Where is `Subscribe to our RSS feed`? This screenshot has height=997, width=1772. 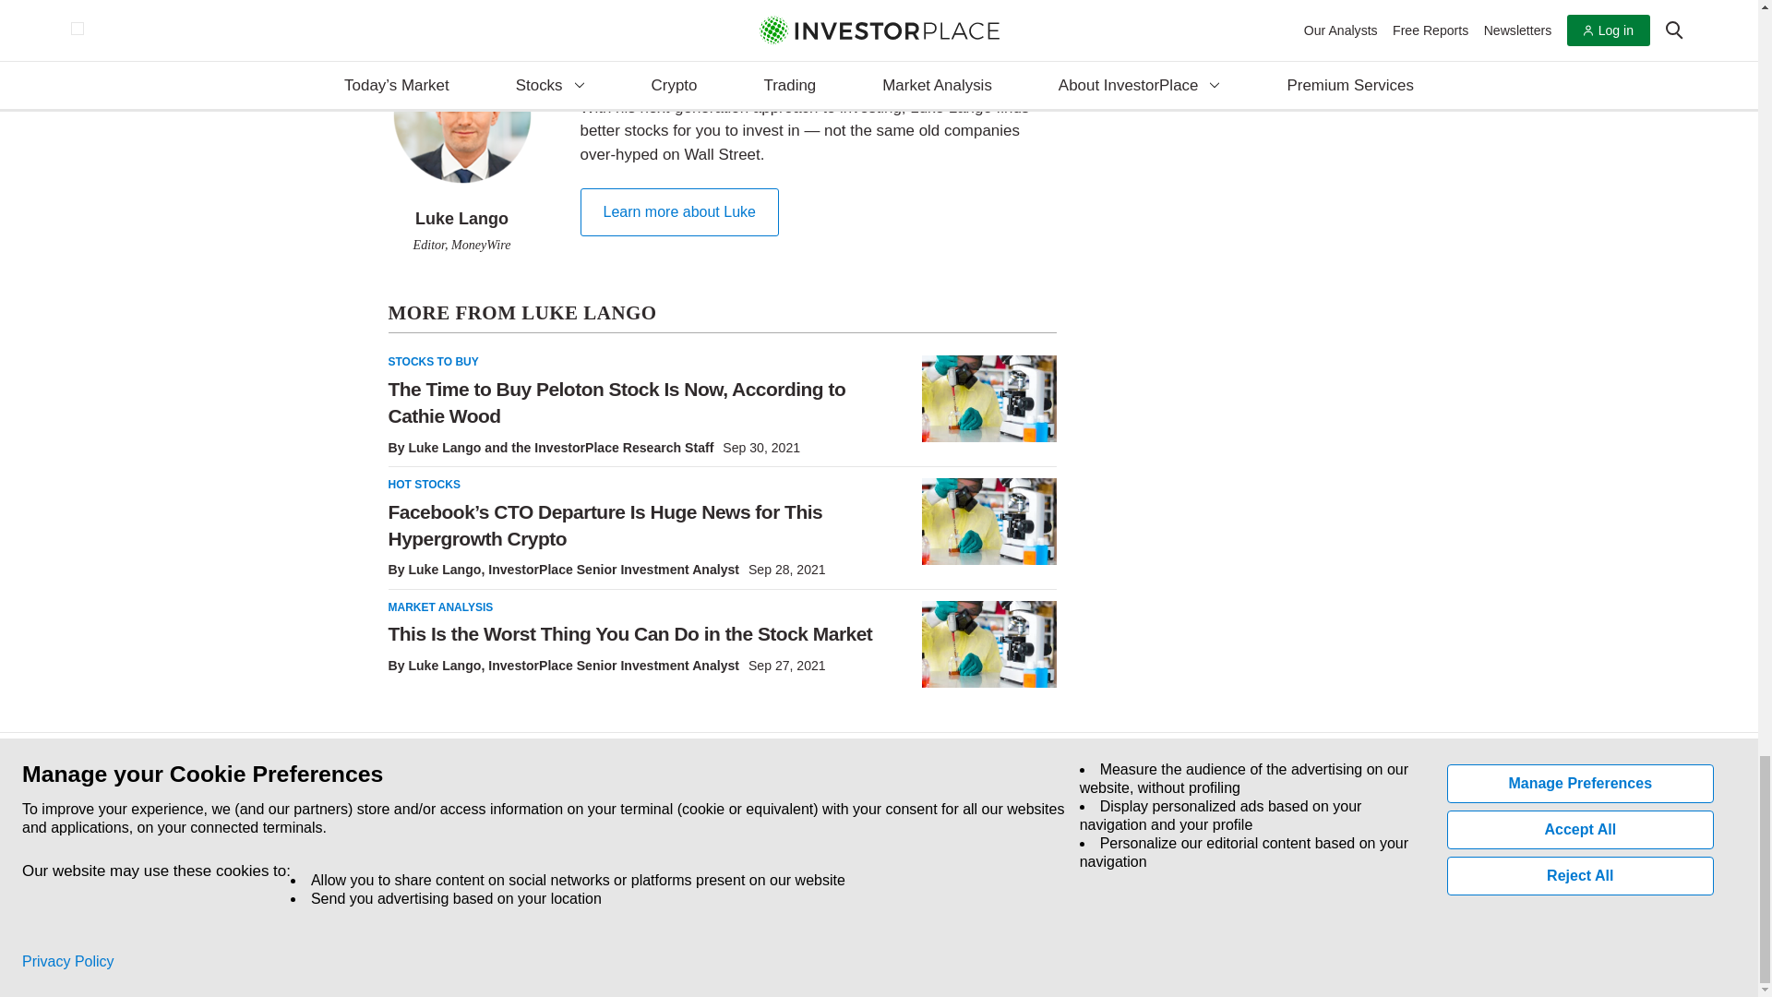
Subscribe to our RSS feed is located at coordinates (474, 866).